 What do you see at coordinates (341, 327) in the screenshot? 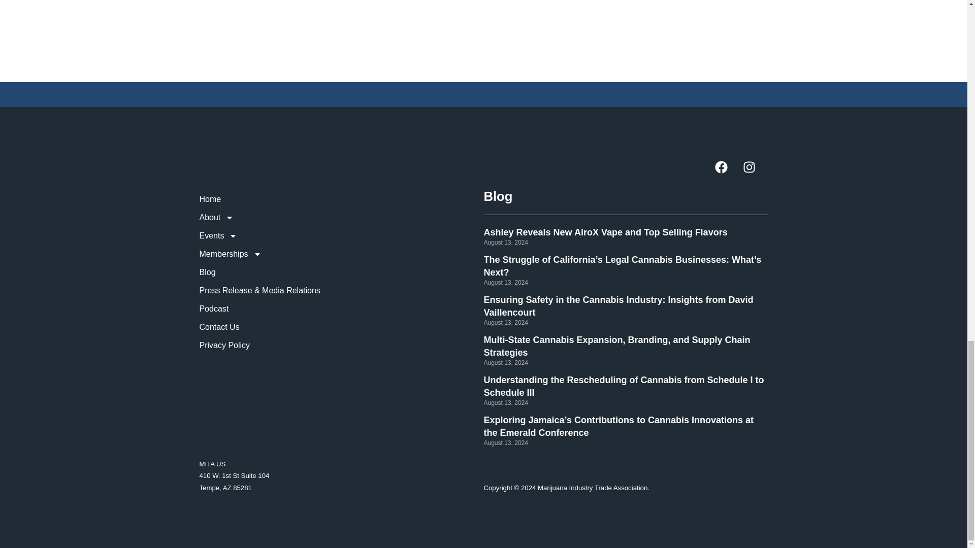
I see `Contact Us` at bounding box center [341, 327].